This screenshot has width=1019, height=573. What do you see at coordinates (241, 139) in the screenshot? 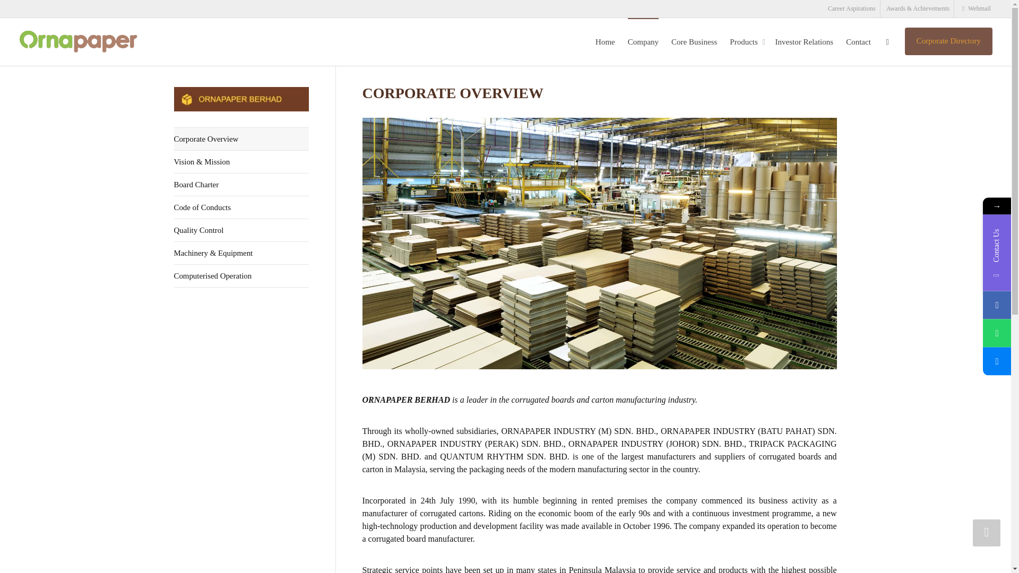
I see `Corporate Overview` at bounding box center [241, 139].